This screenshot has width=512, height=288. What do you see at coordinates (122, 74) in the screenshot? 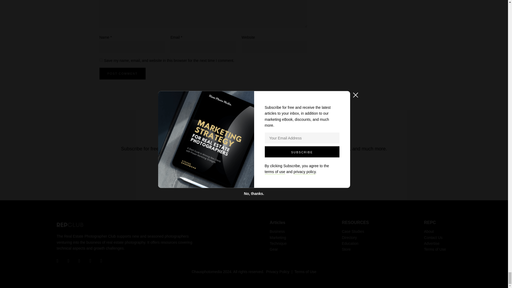
I see `Post Comment` at bounding box center [122, 74].